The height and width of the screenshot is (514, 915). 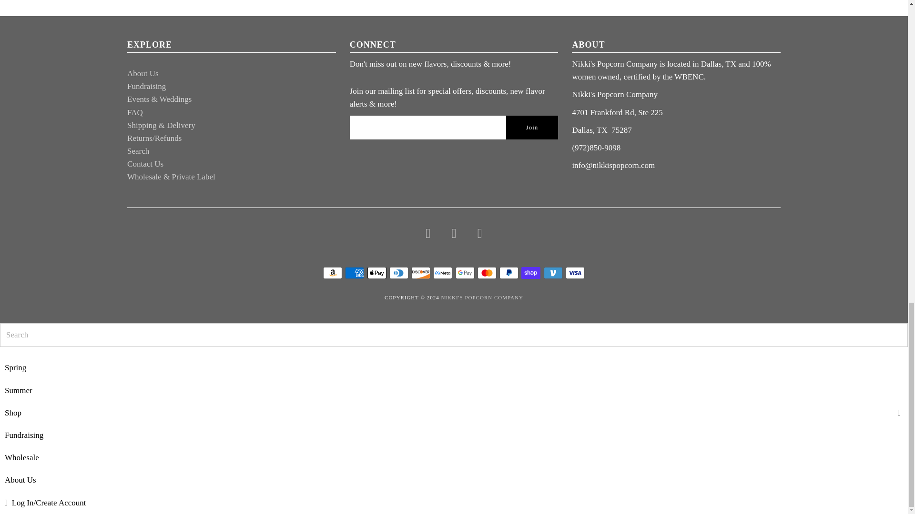 I want to click on Google Pay, so click(x=465, y=273).